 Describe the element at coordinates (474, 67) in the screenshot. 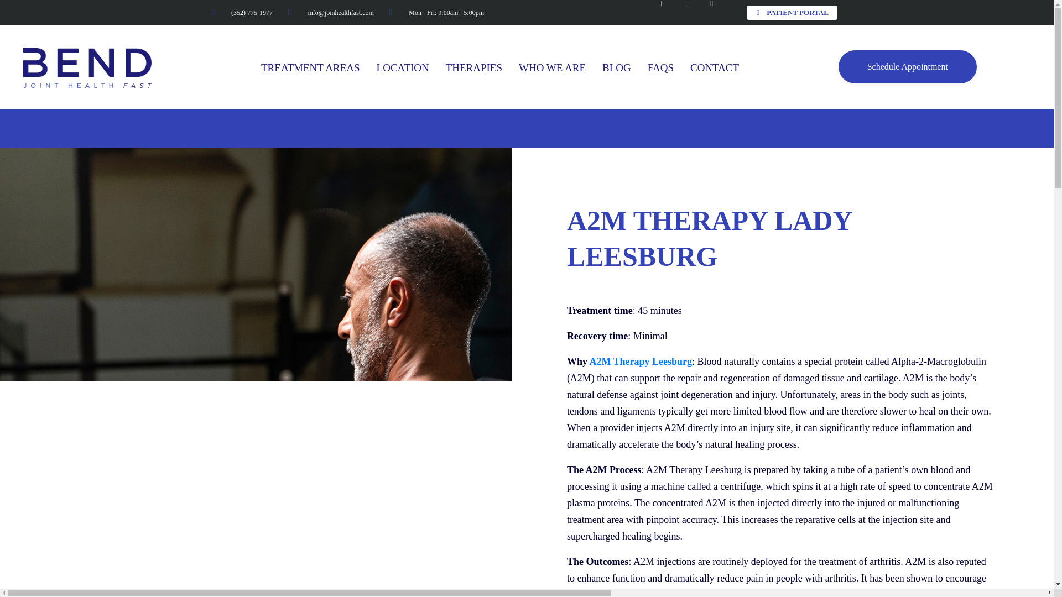

I see `THERAPIES` at that location.